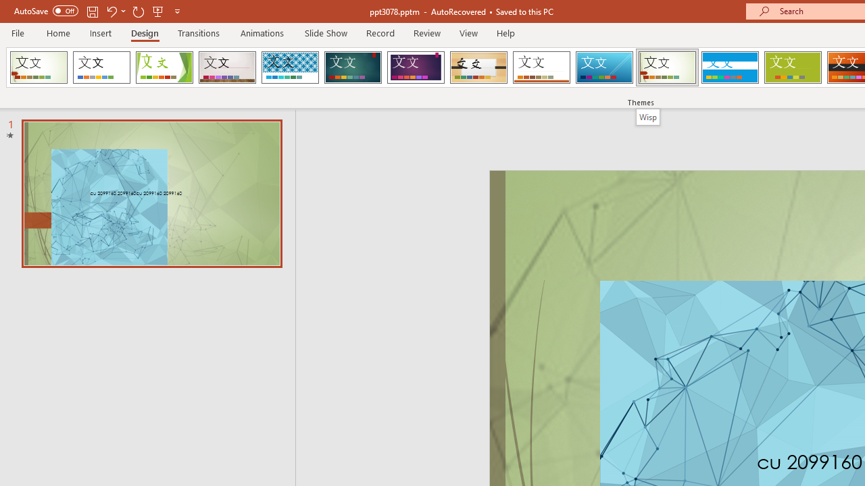 This screenshot has width=865, height=486. What do you see at coordinates (158, 11) in the screenshot?
I see `From Beginning` at bounding box center [158, 11].